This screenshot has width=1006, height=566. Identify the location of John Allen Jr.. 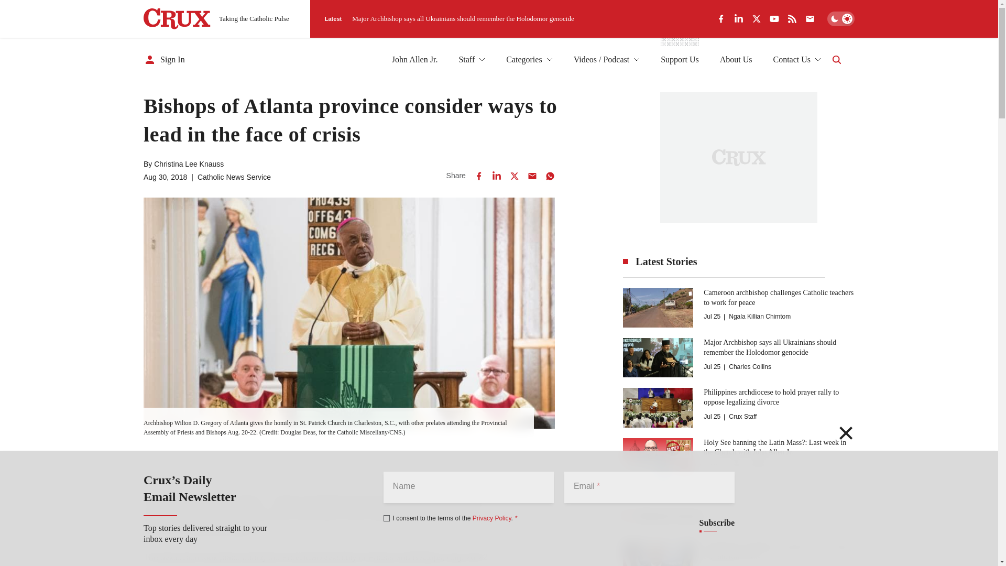
(415, 60).